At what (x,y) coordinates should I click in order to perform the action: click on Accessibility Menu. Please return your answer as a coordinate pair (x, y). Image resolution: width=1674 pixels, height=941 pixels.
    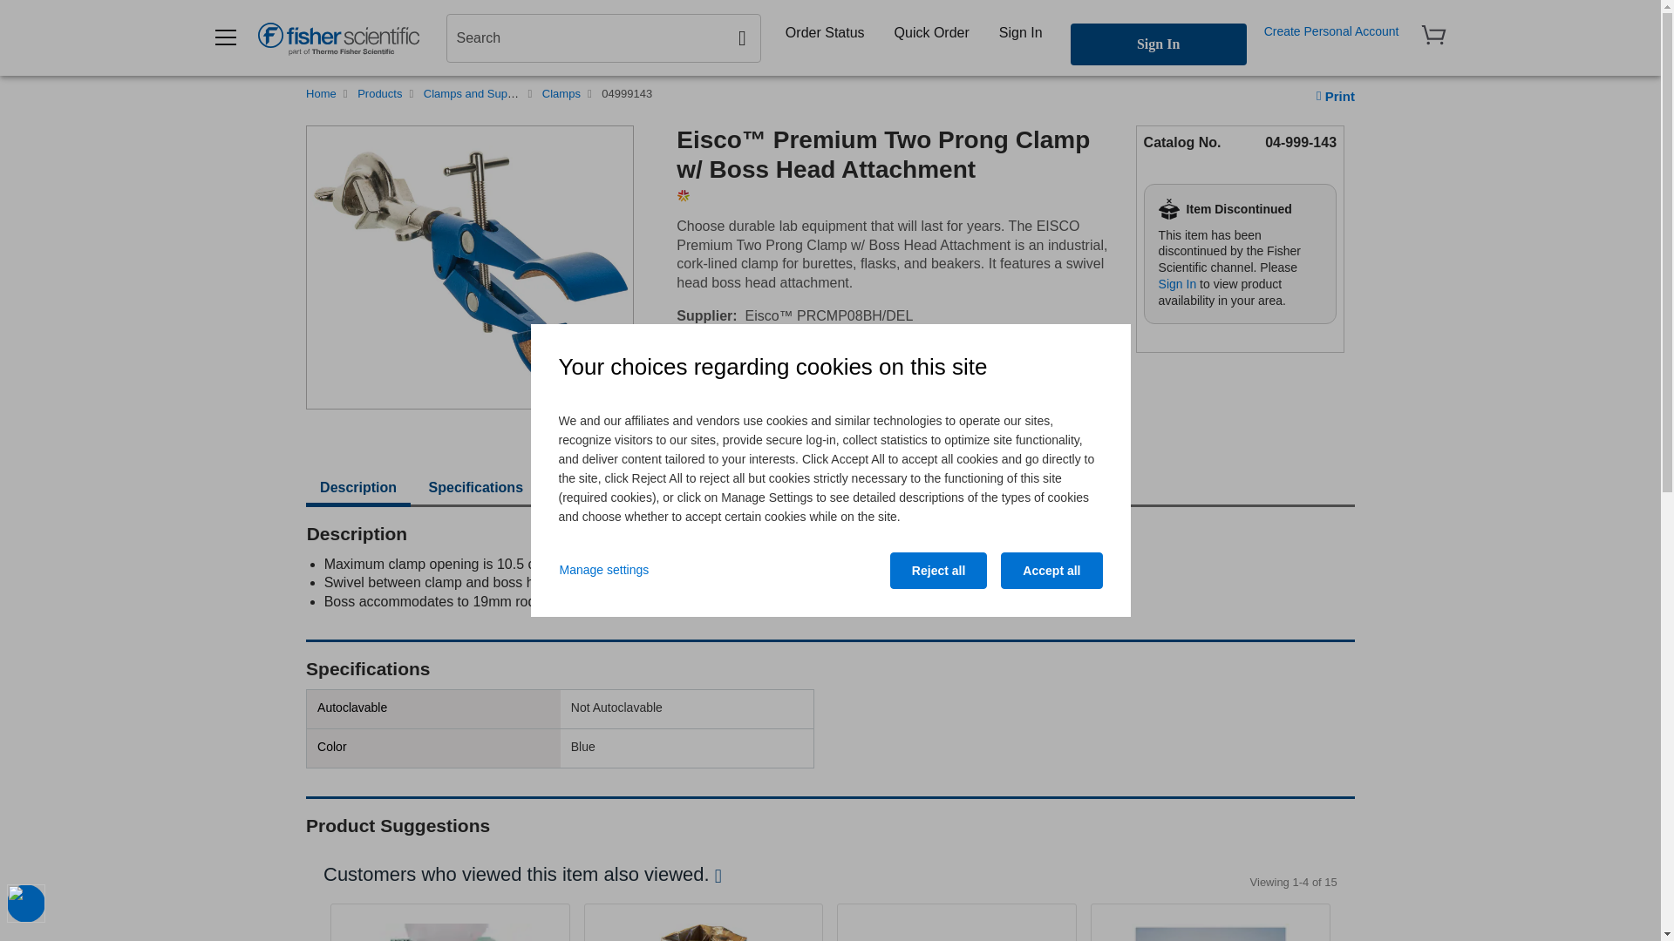
    Looking at the image, I should click on (25, 904).